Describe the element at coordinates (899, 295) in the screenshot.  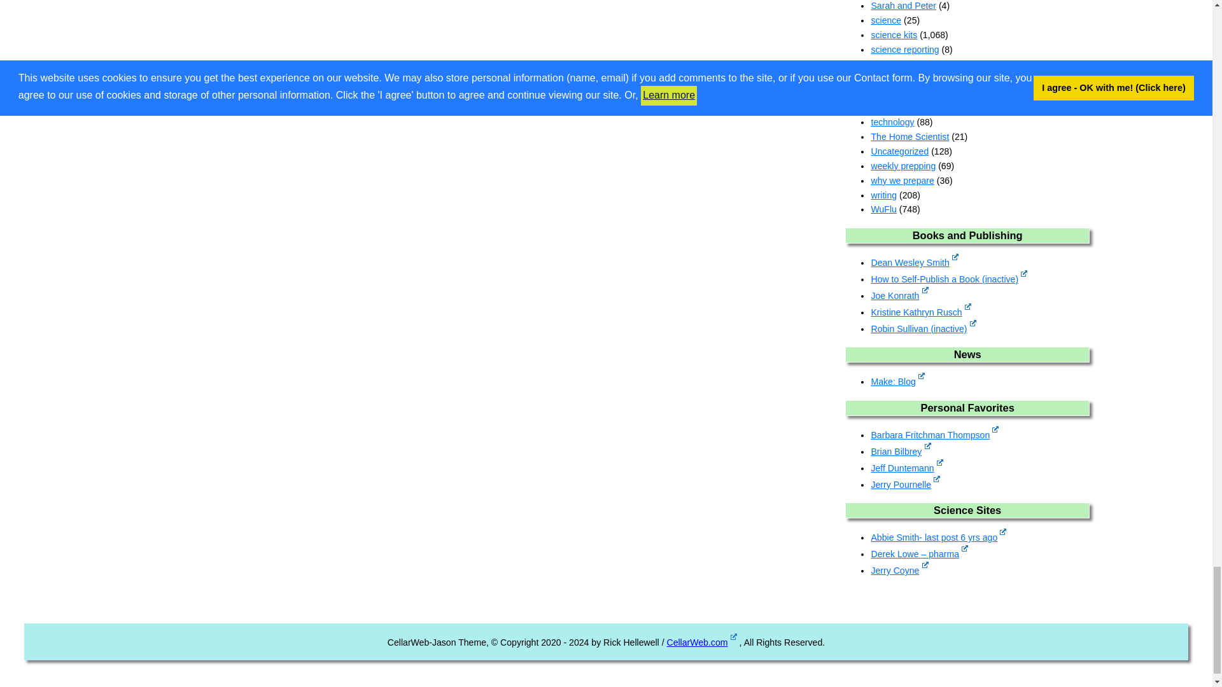
I see `Writer site, comments about publishing industry` at that location.